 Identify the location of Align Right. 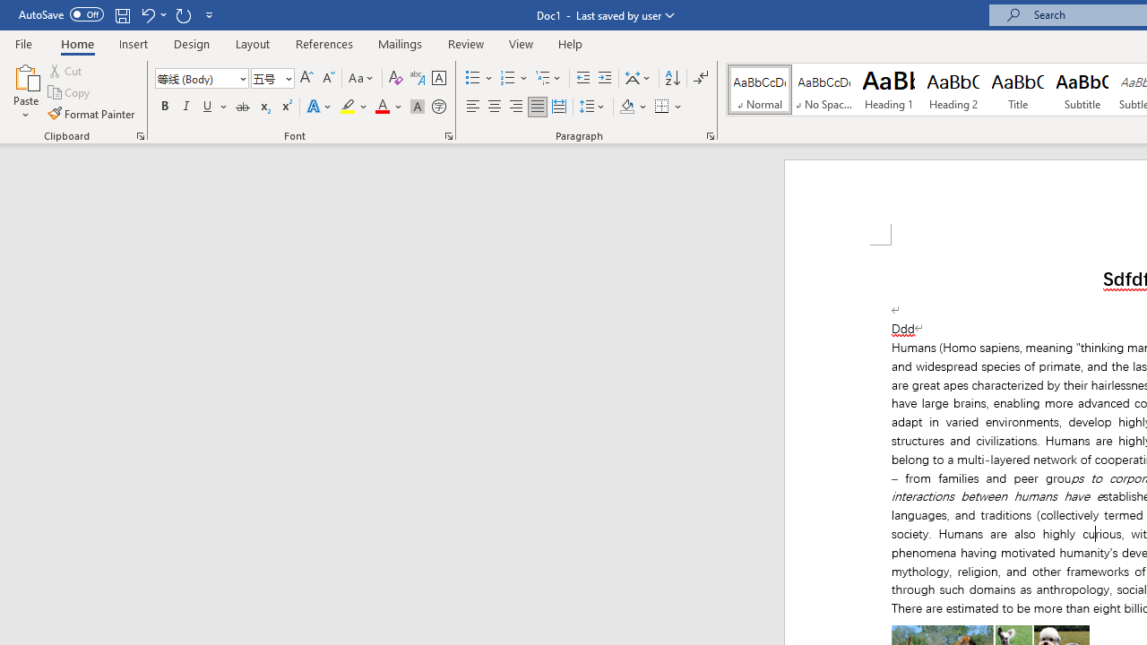
(516, 107).